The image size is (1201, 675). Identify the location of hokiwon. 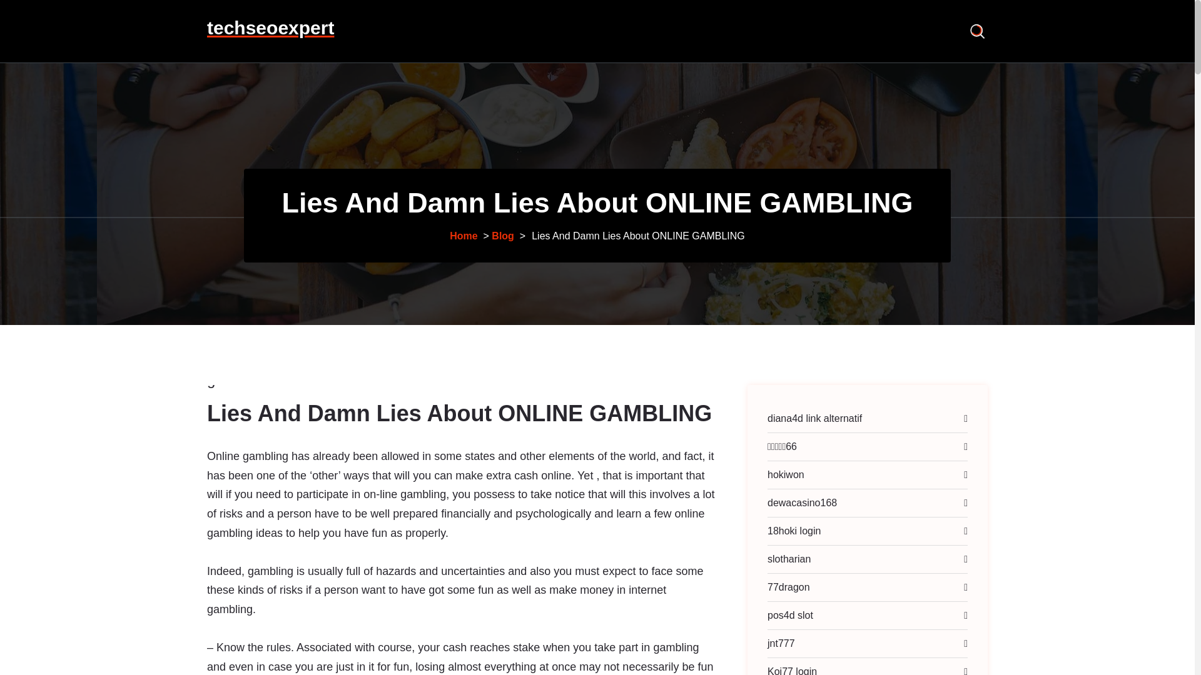
(793, 474).